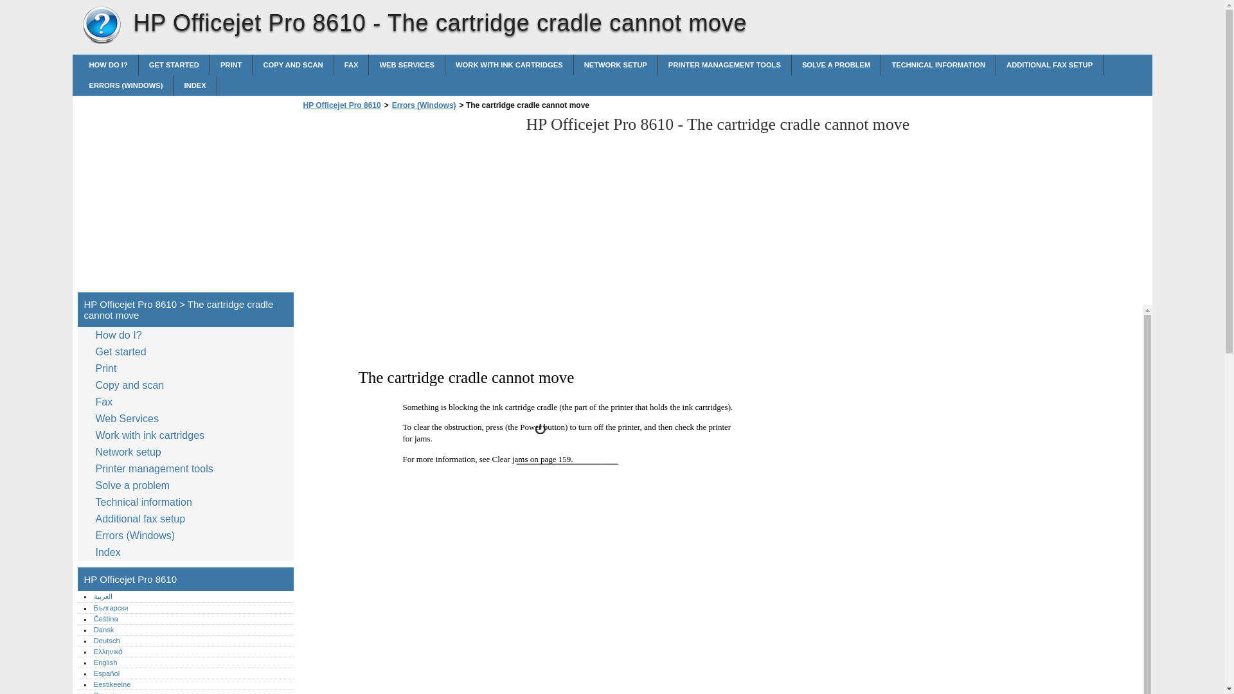 The height and width of the screenshot is (694, 1234). I want to click on Printer management tools, so click(724, 64).